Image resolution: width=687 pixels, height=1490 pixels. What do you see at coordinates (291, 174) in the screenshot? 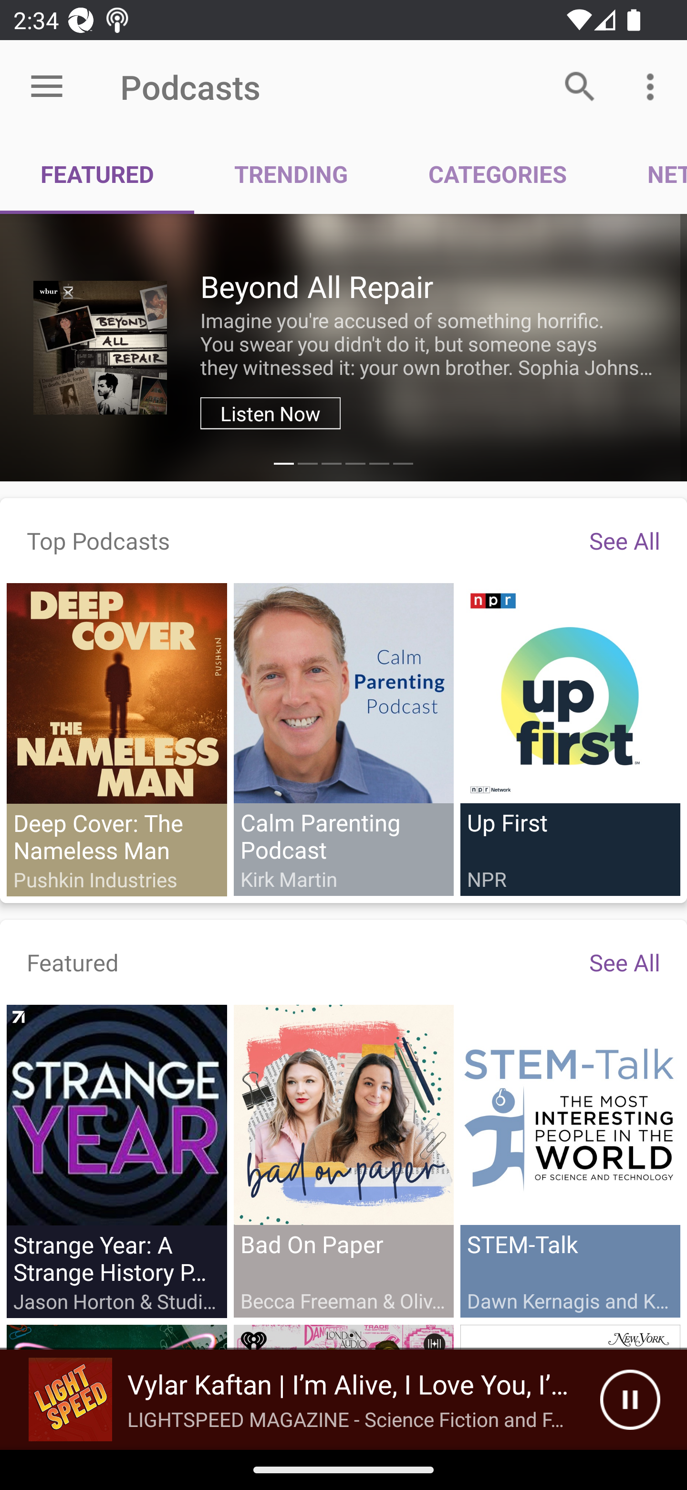
I see `TRENDING` at bounding box center [291, 174].